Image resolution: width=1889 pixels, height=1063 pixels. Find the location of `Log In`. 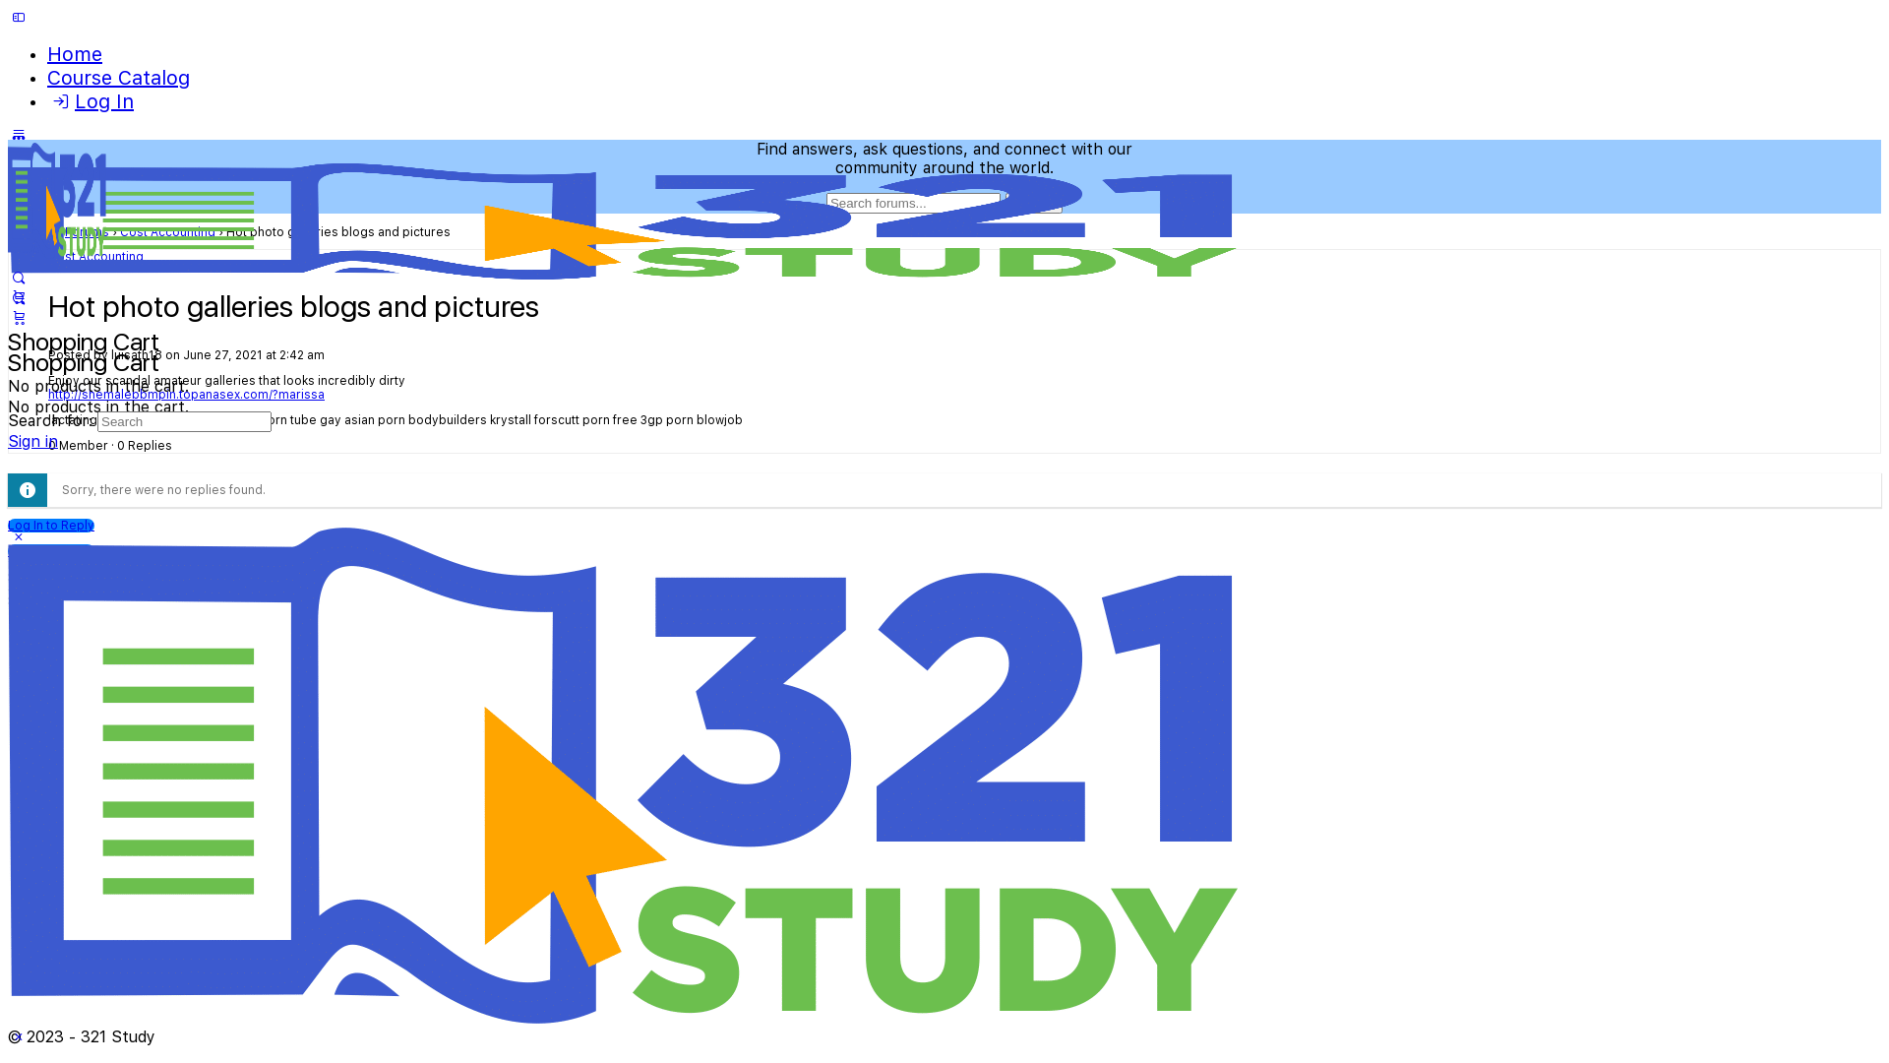

Log In is located at coordinates (91, 101).